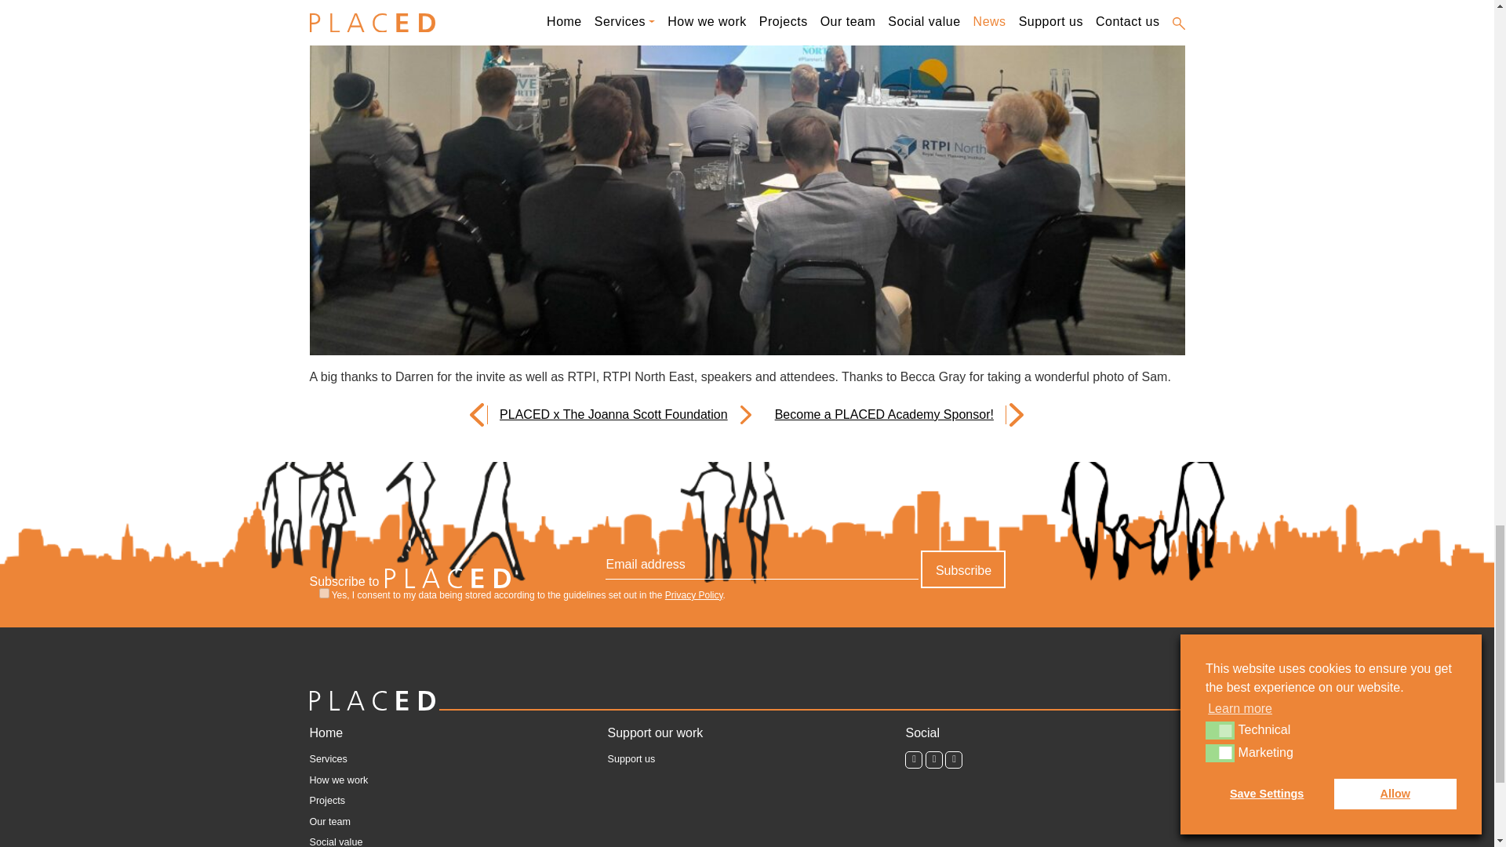 The width and height of the screenshot is (1506, 847). What do you see at coordinates (323, 593) in the screenshot?
I see `1` at bounding box center [323, 593].